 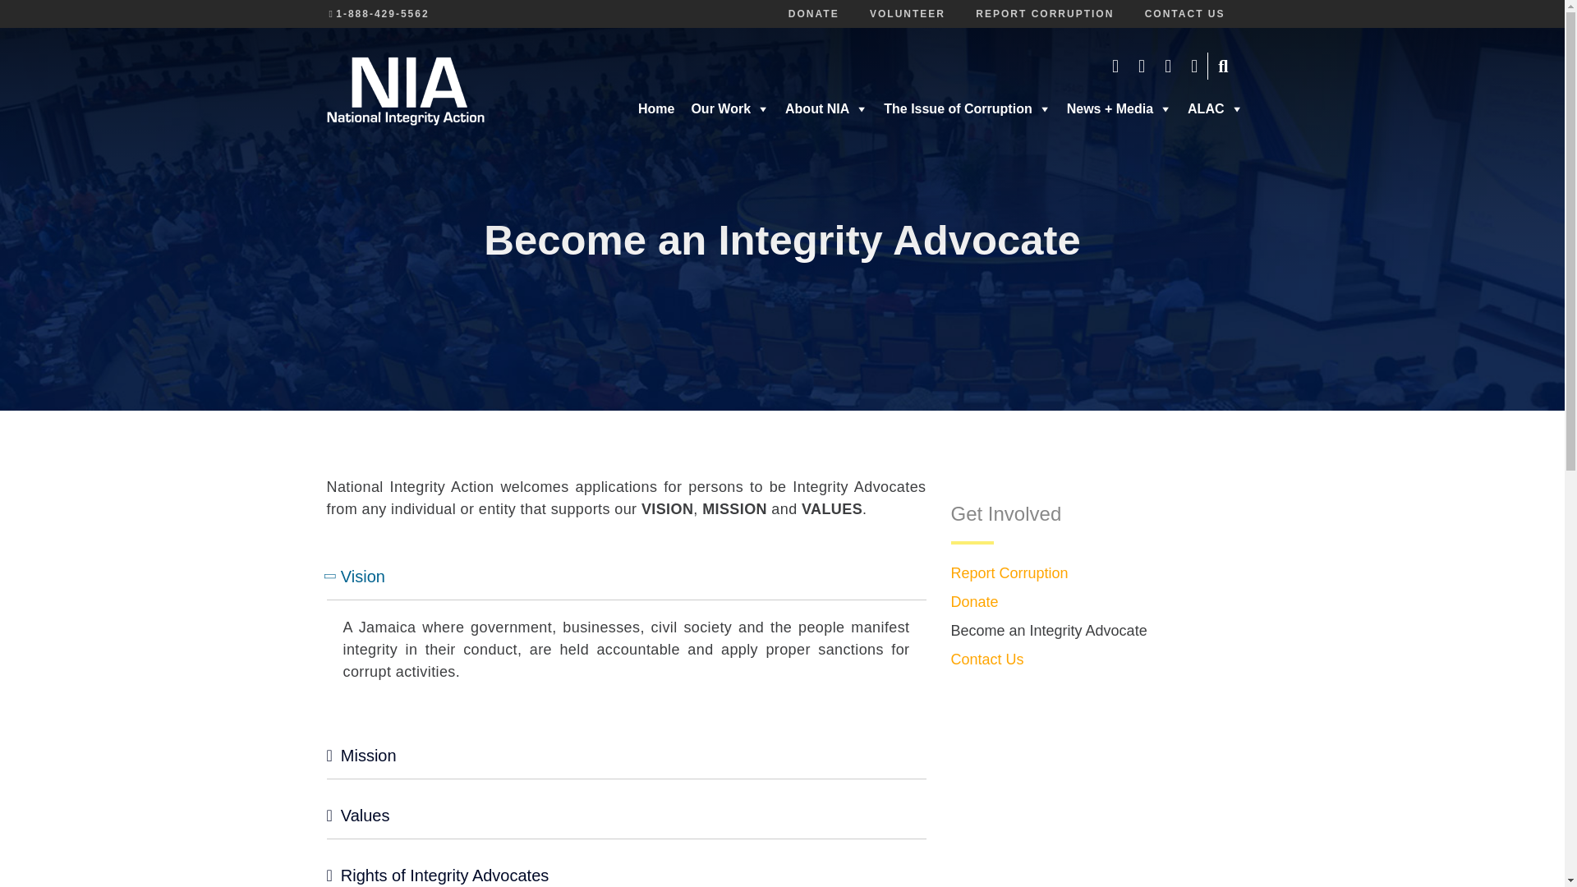 What do you see at coordinates (1184, 13) in the screenshot?
I see `Contact Us` at bounding box center [1184, 13].